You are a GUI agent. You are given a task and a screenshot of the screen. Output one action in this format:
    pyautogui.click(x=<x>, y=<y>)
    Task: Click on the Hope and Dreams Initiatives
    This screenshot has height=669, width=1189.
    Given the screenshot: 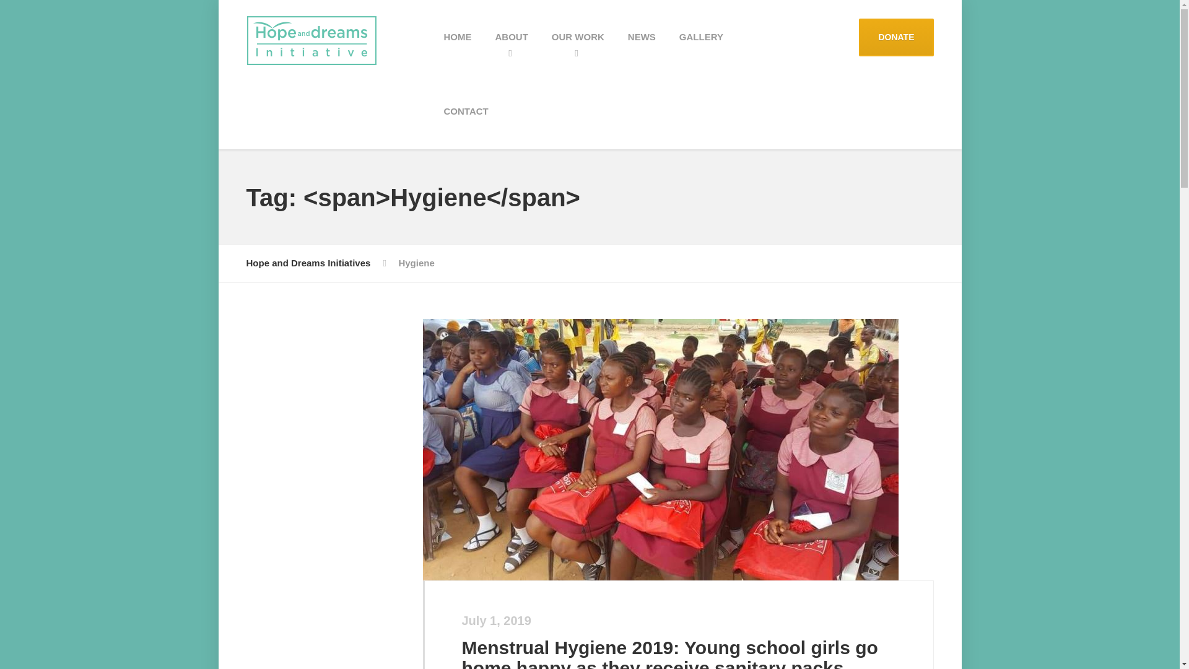 What is the action you would take?
    pyautogui.click(x=308, y=263)
    